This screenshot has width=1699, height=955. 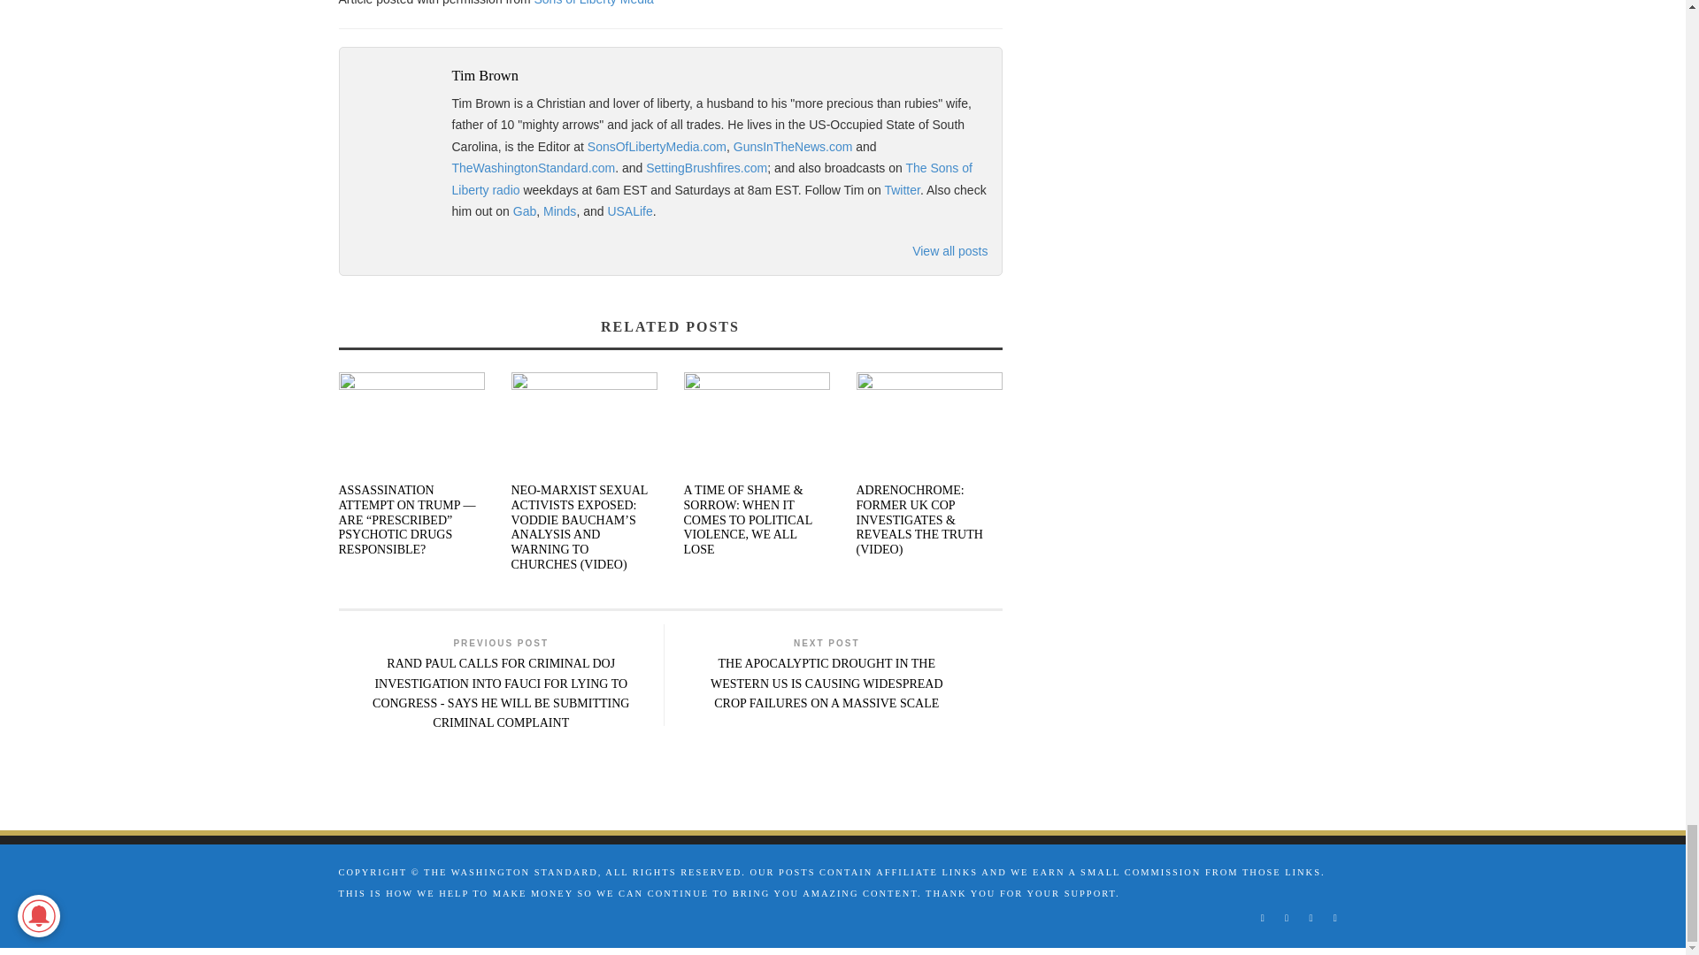 What do you see at coordinates (1334, 918) in the screenshot?
I see `Youtube` at bounding box center [1334, 918].